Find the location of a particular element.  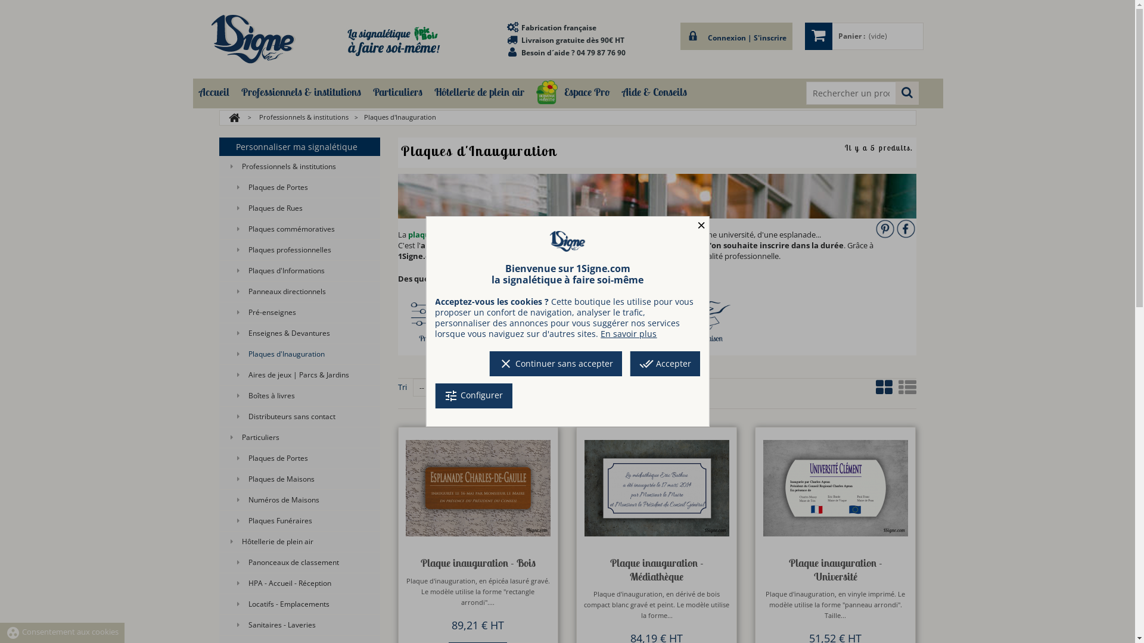

Distributeurs sans contact is located at coordinates (300, 417).